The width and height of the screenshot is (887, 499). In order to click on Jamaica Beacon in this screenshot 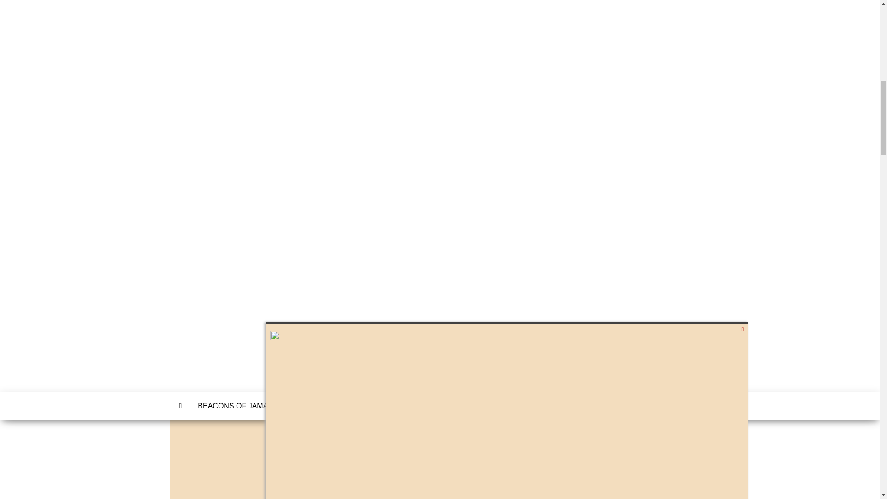, I will do `click(181, 406)`.